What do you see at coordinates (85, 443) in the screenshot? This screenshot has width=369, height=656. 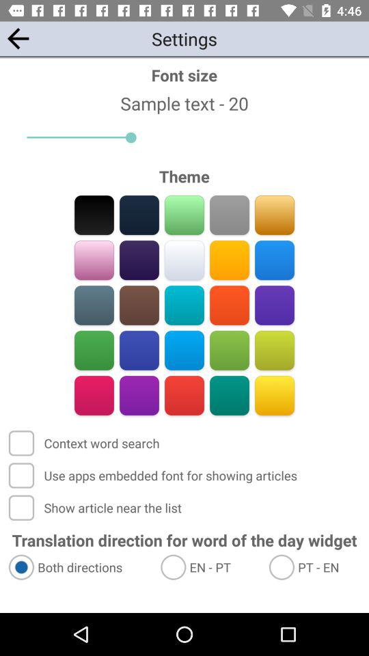 I see `open item above the use apps embedded checkbox` at bounding box center [85, 443].